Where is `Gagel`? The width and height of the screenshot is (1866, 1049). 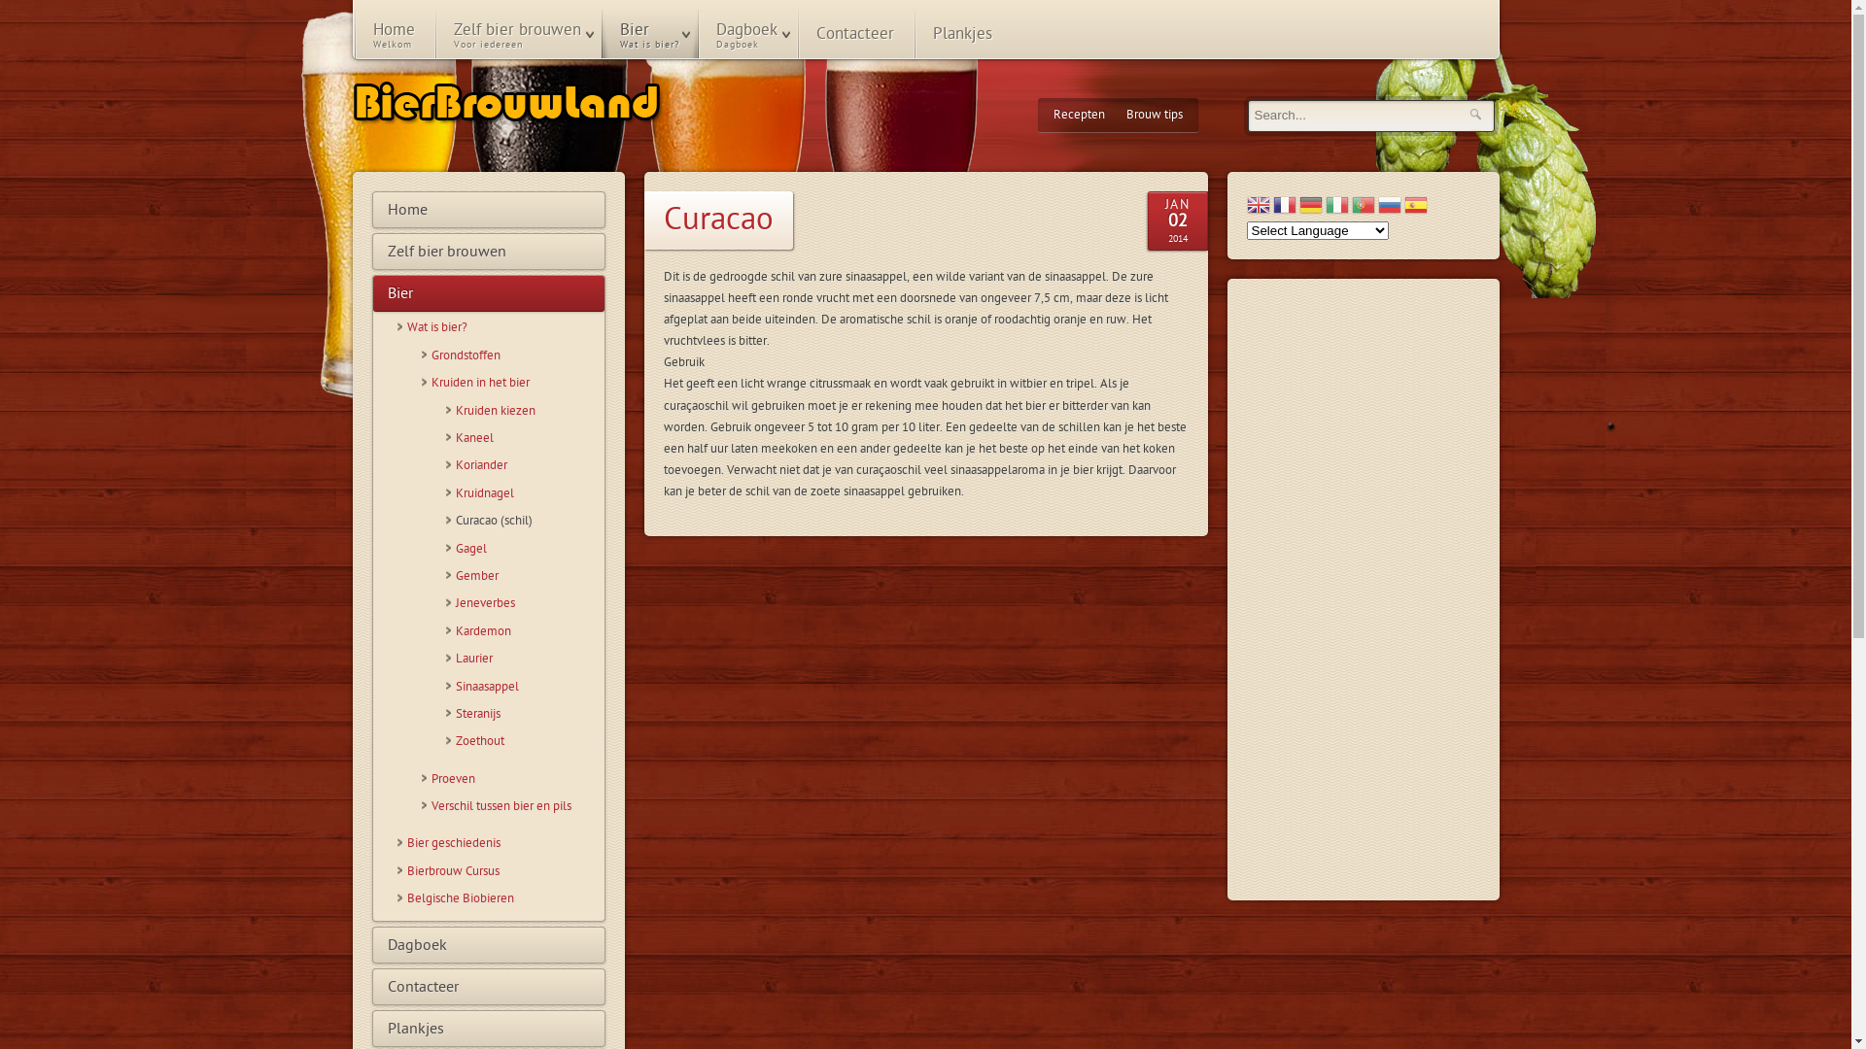
Gagel is located at coordinates (525, 550).